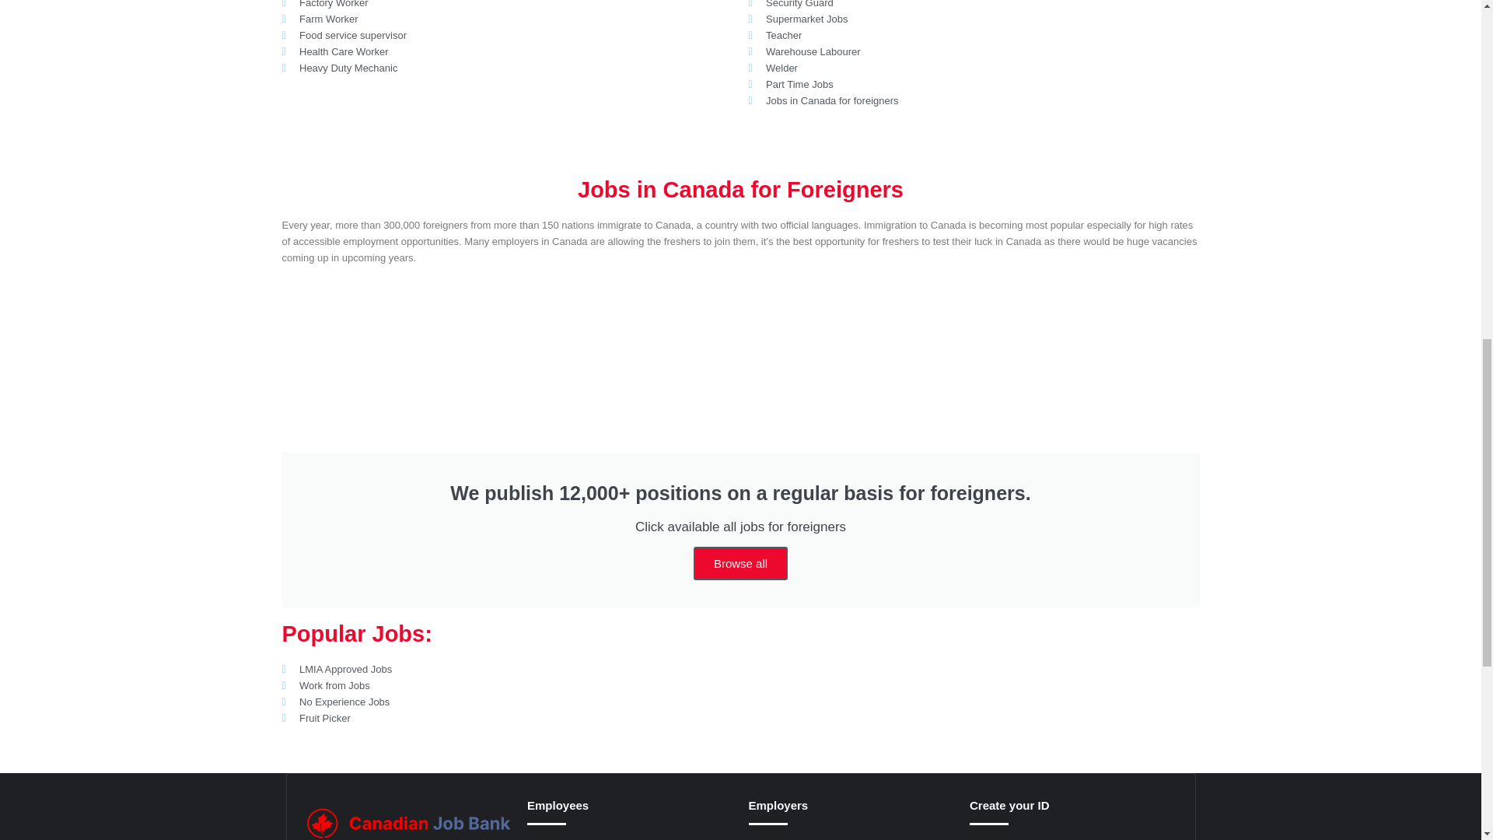 This screenshot has width=1493, height=840. I want to click on Factory Worker, so click(507, 5).